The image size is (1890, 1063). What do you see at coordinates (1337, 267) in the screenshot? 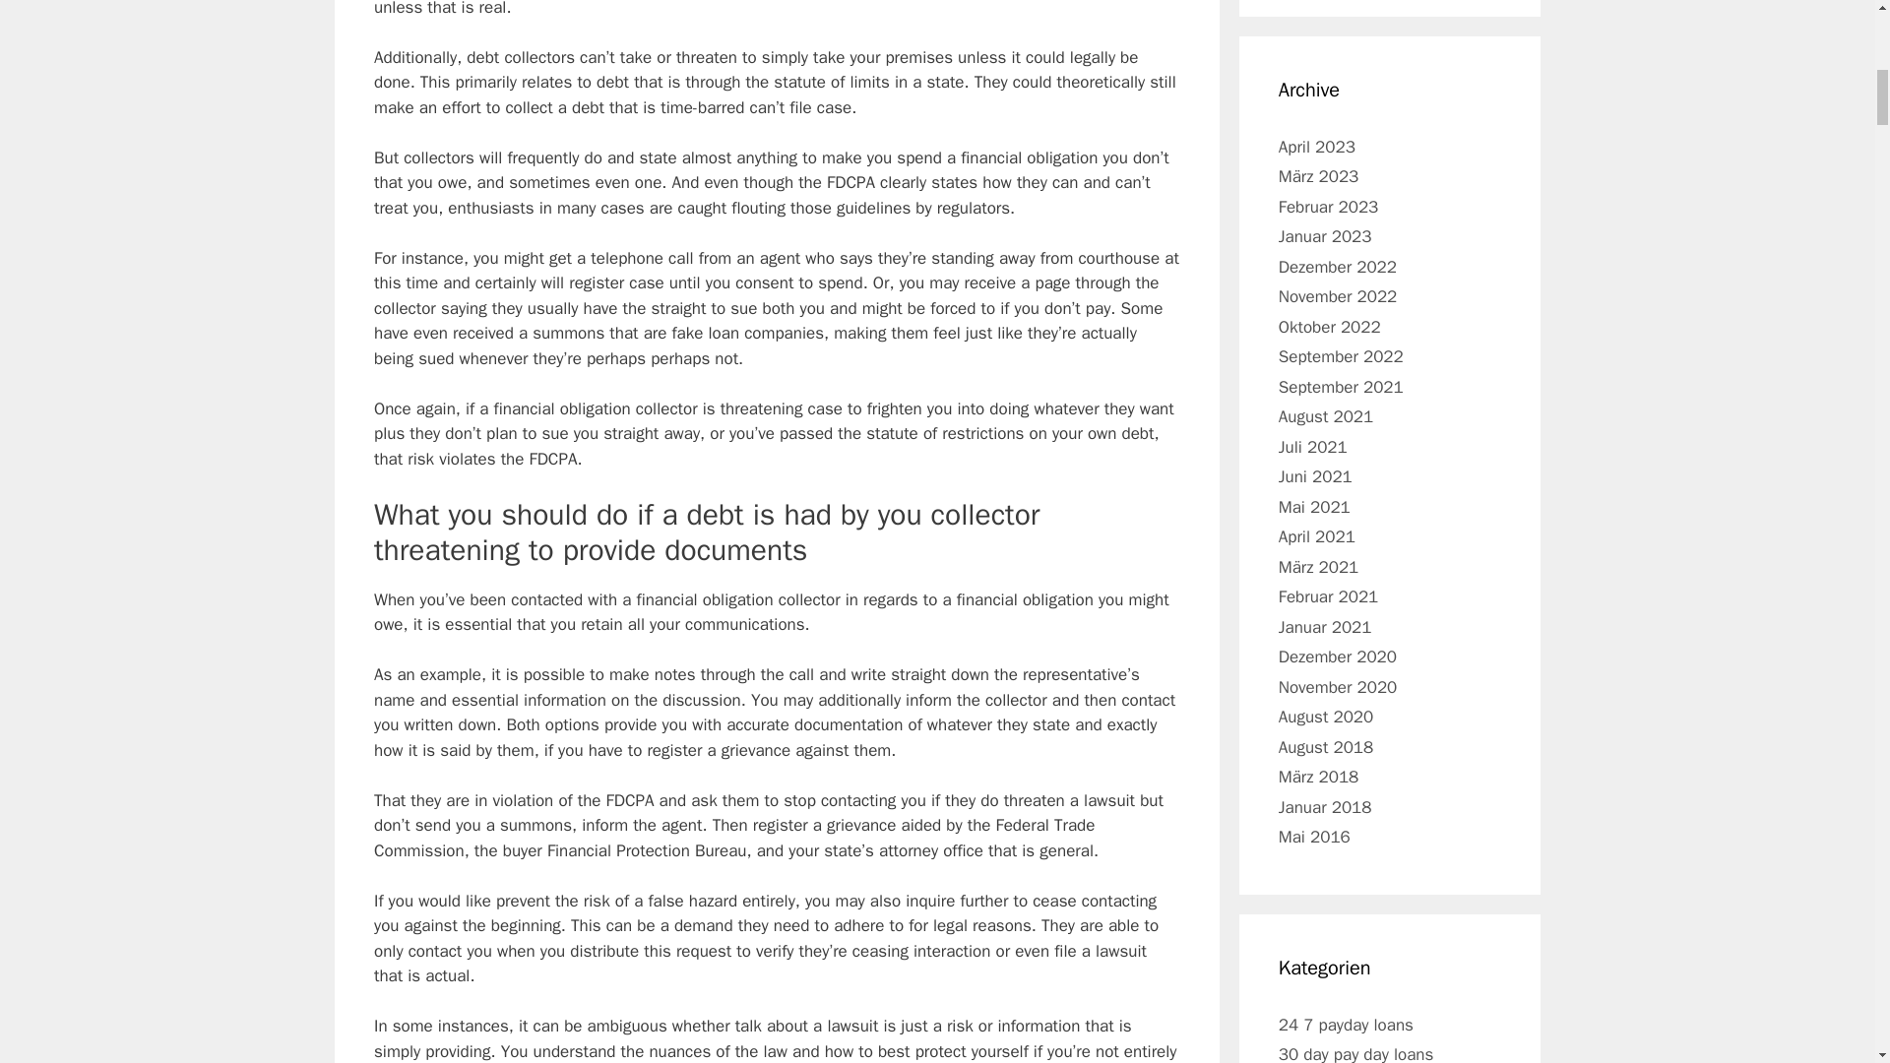
I see `Dezember 2022` at bounding box center [1337, 267].